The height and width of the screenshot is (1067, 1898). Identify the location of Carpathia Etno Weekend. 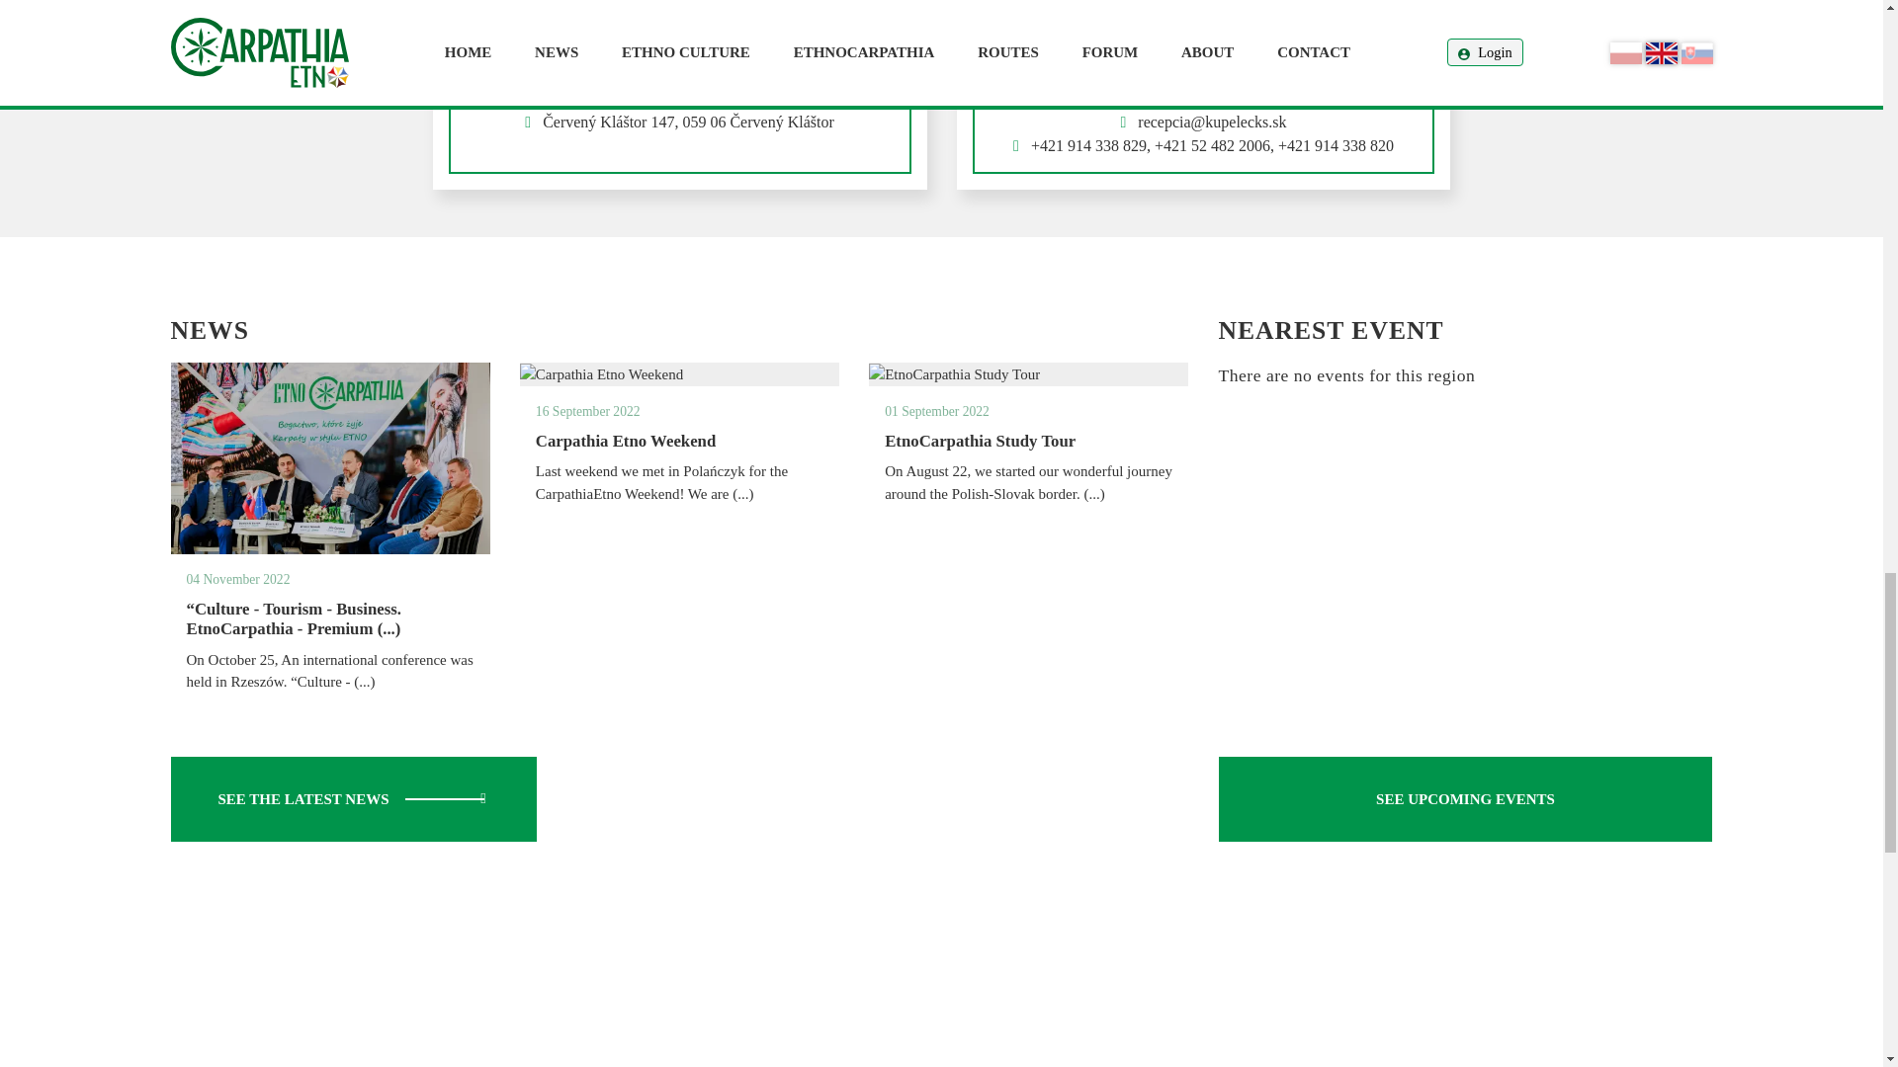
(660, 482).